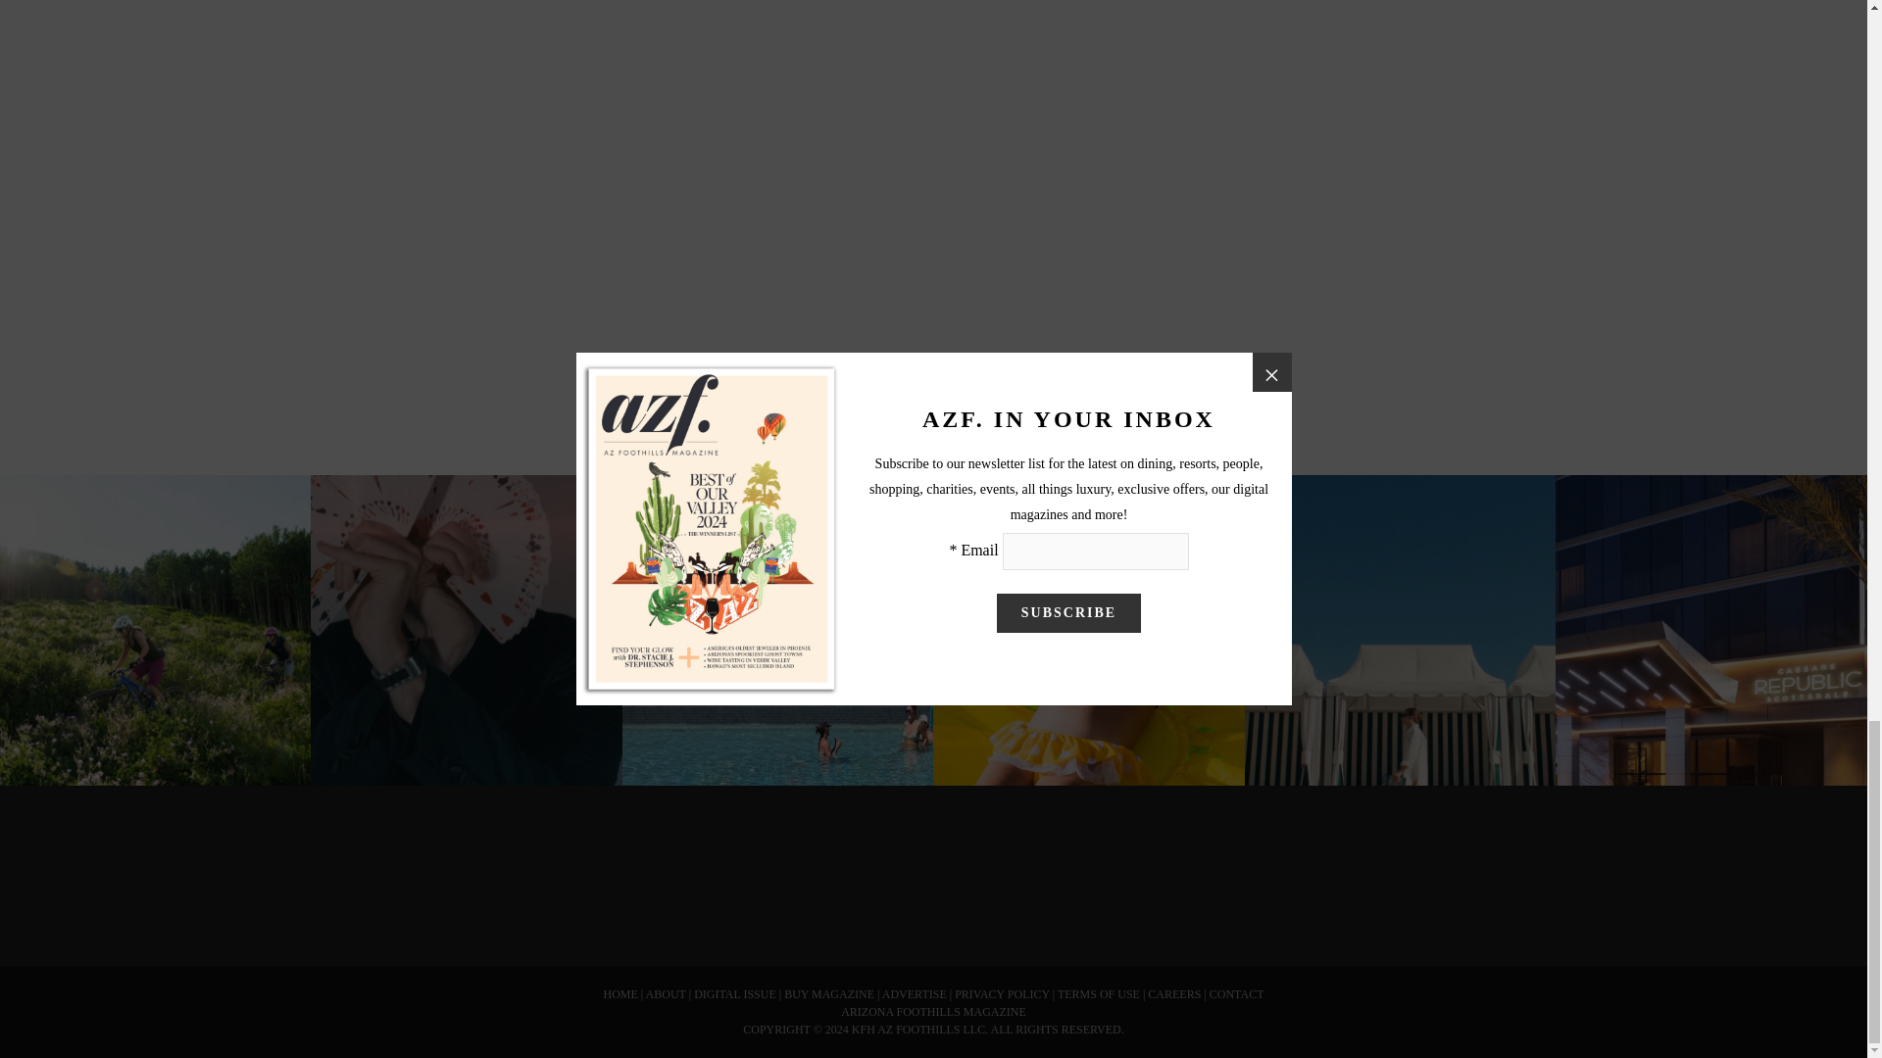 This screenshot has height=1058, width=1882. What do you see at coordinates (550, 863) in the screenshot?
I see `3rd party ad content` at bounding box center [550, 863].